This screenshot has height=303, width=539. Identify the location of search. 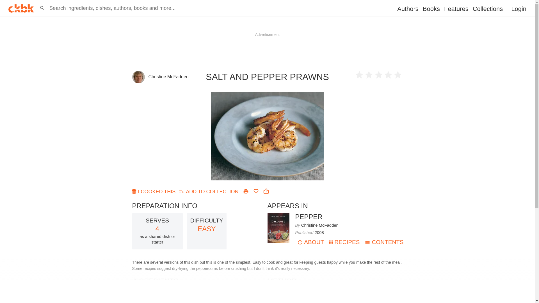
(6, 3).